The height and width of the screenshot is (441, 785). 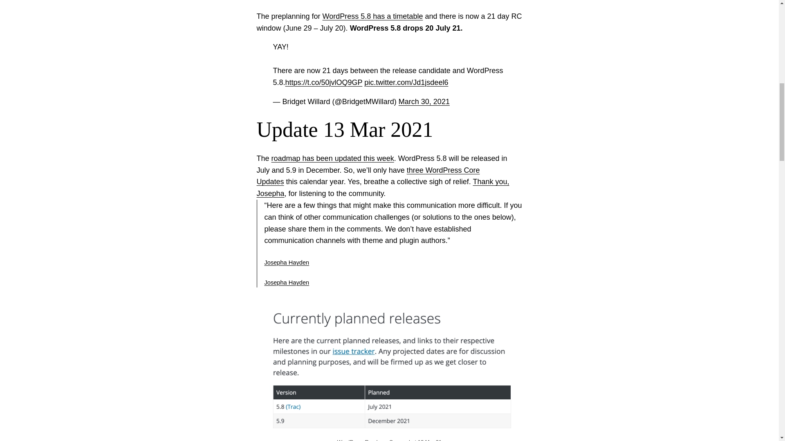 What do you see at coordinates (333, 158) in the screenshot?
I see `roadmap has been updated this week` at bounding box center [333, 158].